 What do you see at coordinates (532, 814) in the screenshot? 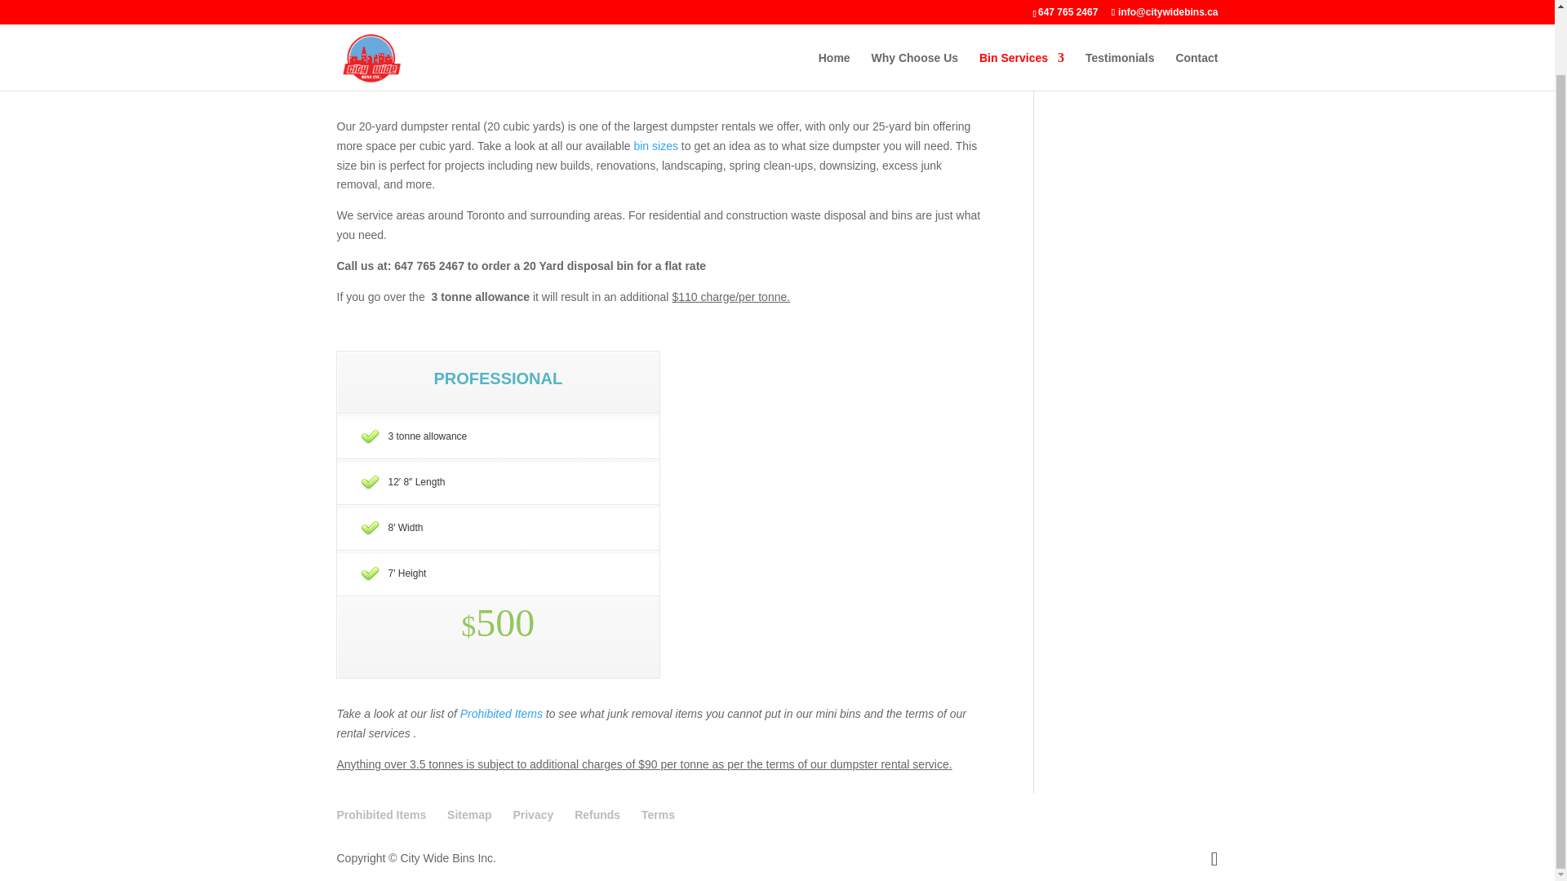
I see `Privacy` at bounding box center [532, 814].